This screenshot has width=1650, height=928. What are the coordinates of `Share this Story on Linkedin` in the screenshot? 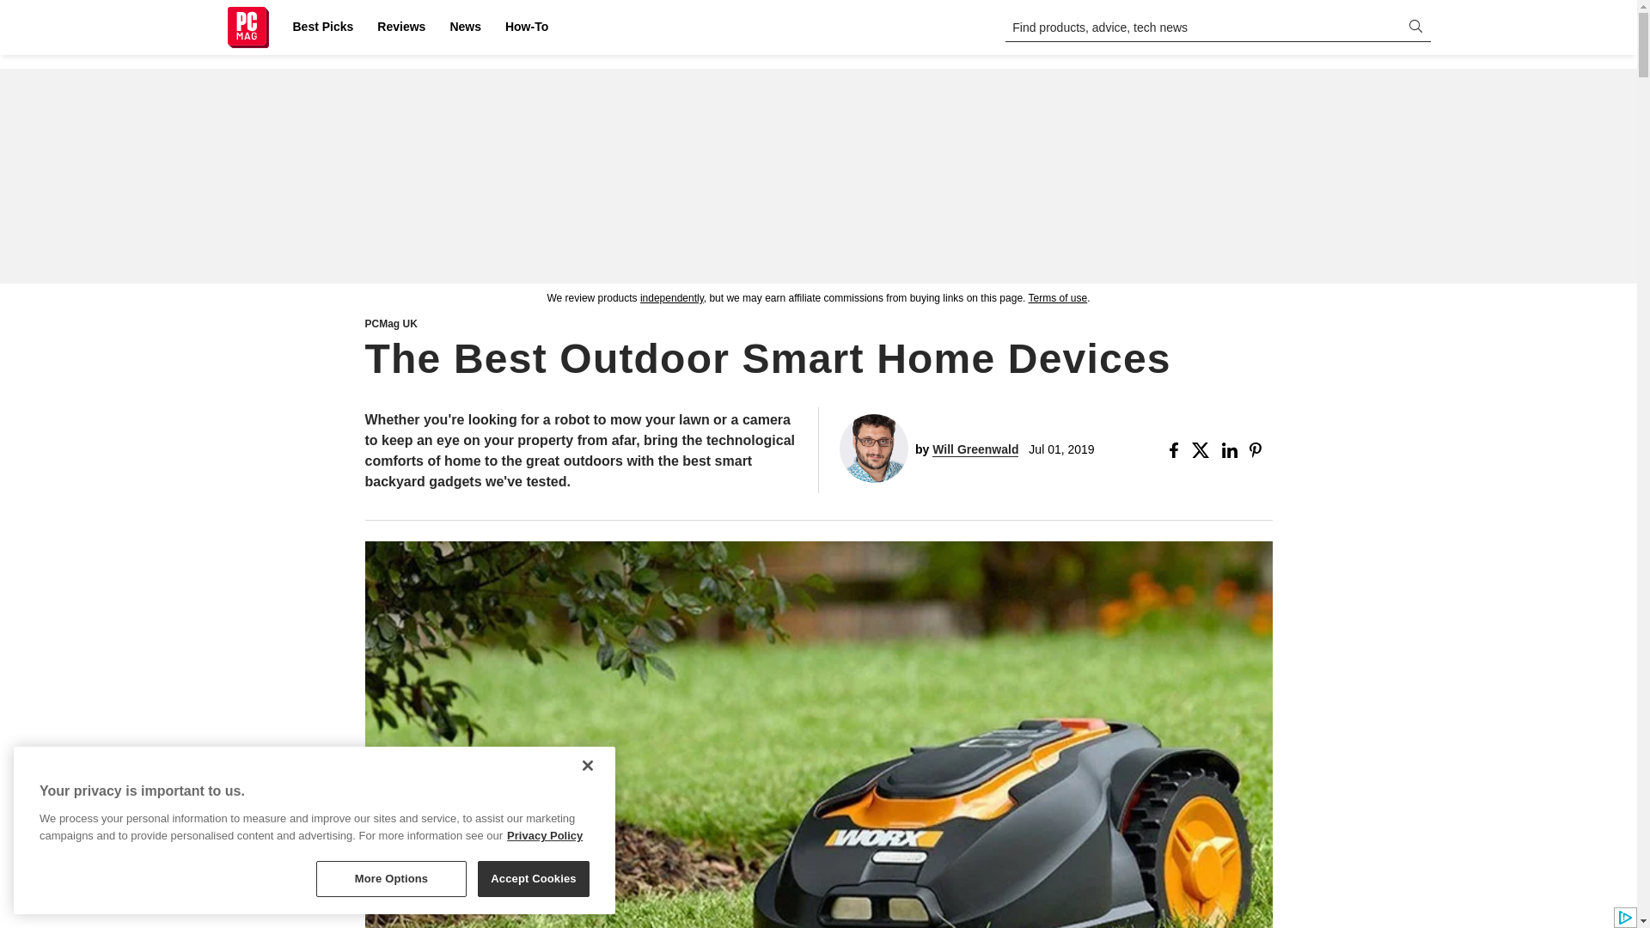 It's located at (1232, 450).